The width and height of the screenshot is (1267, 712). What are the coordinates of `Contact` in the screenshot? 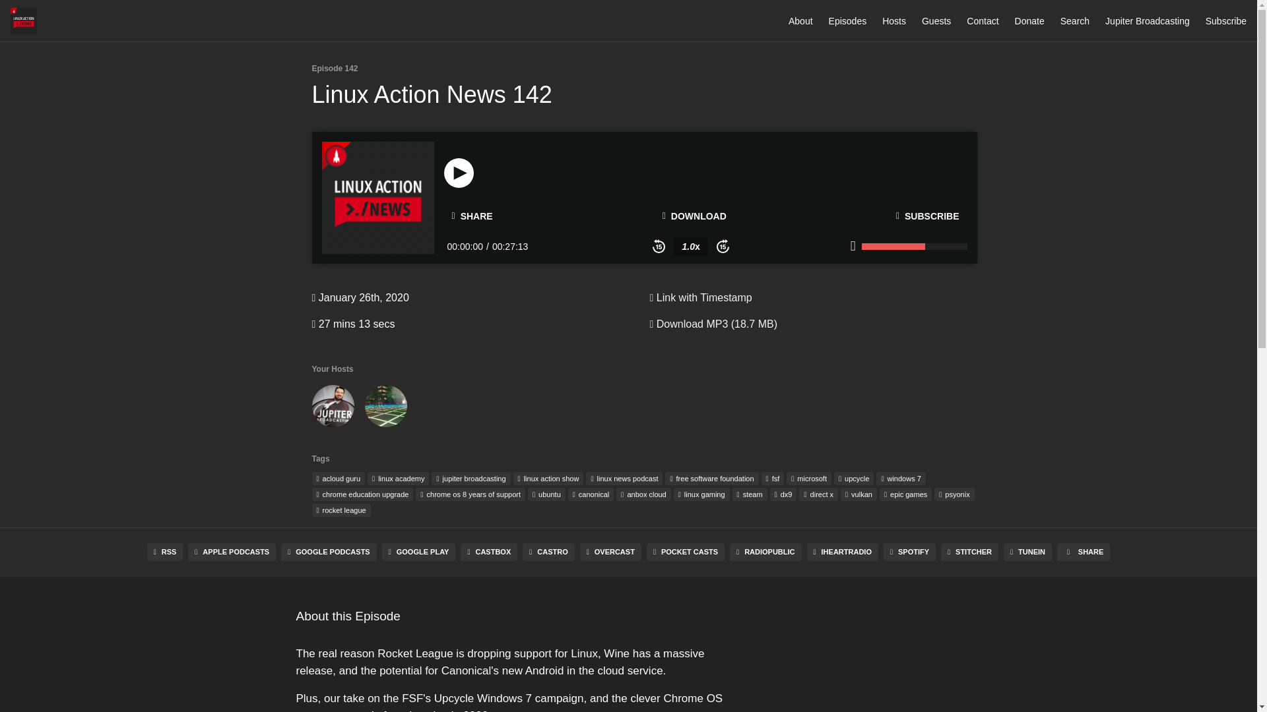 It's located at (982, 20).